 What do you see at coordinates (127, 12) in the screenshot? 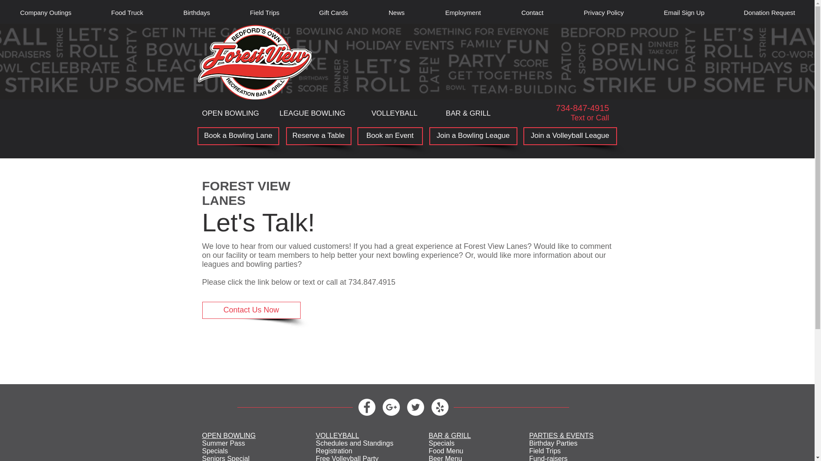
I see `Food Truck` at bounding box center [127, 12].